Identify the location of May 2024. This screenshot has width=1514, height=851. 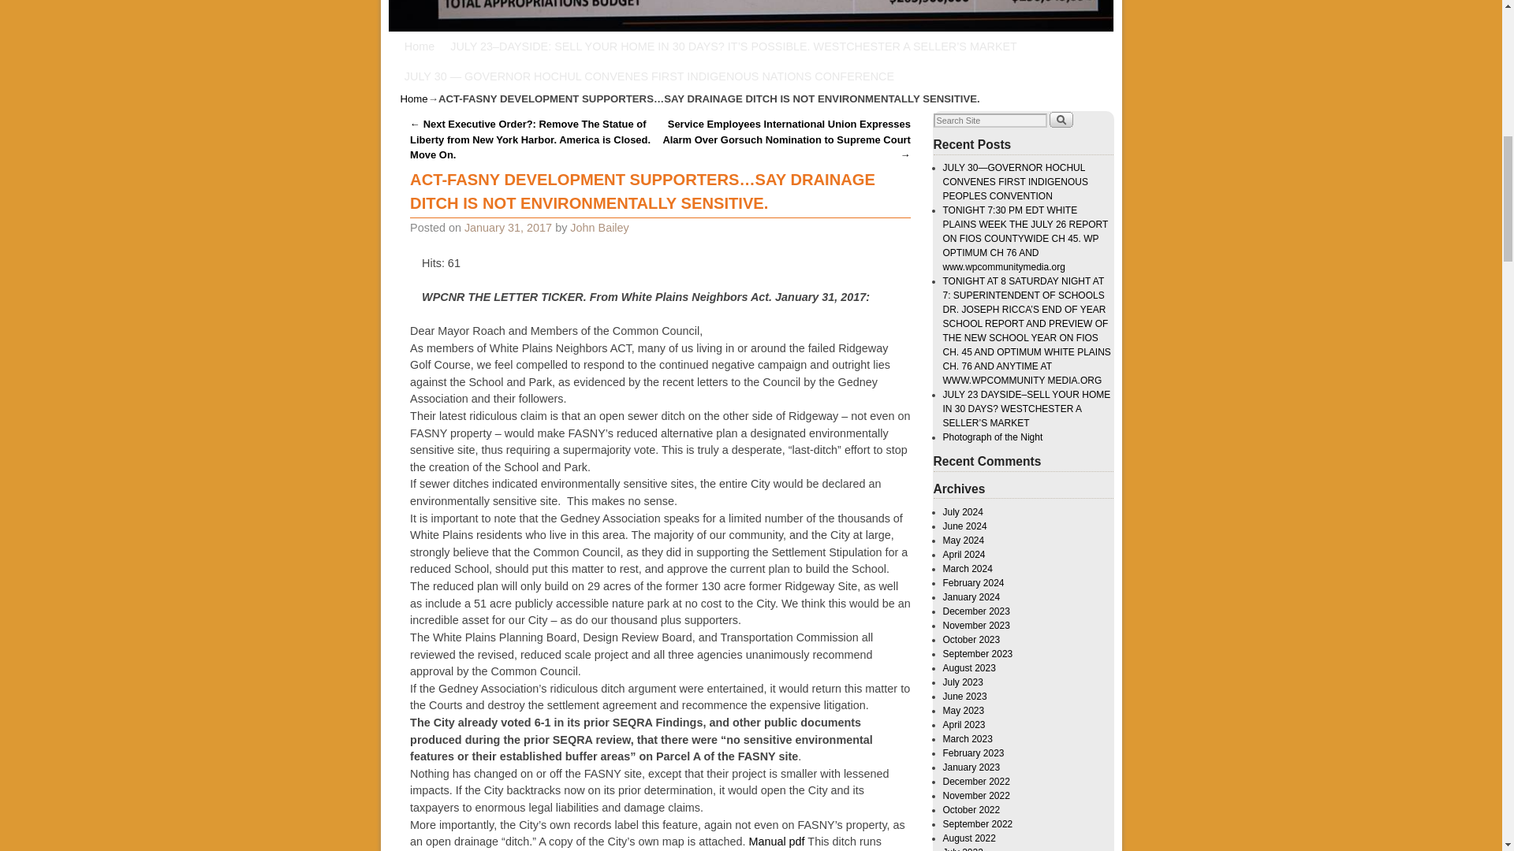
(964, 541).